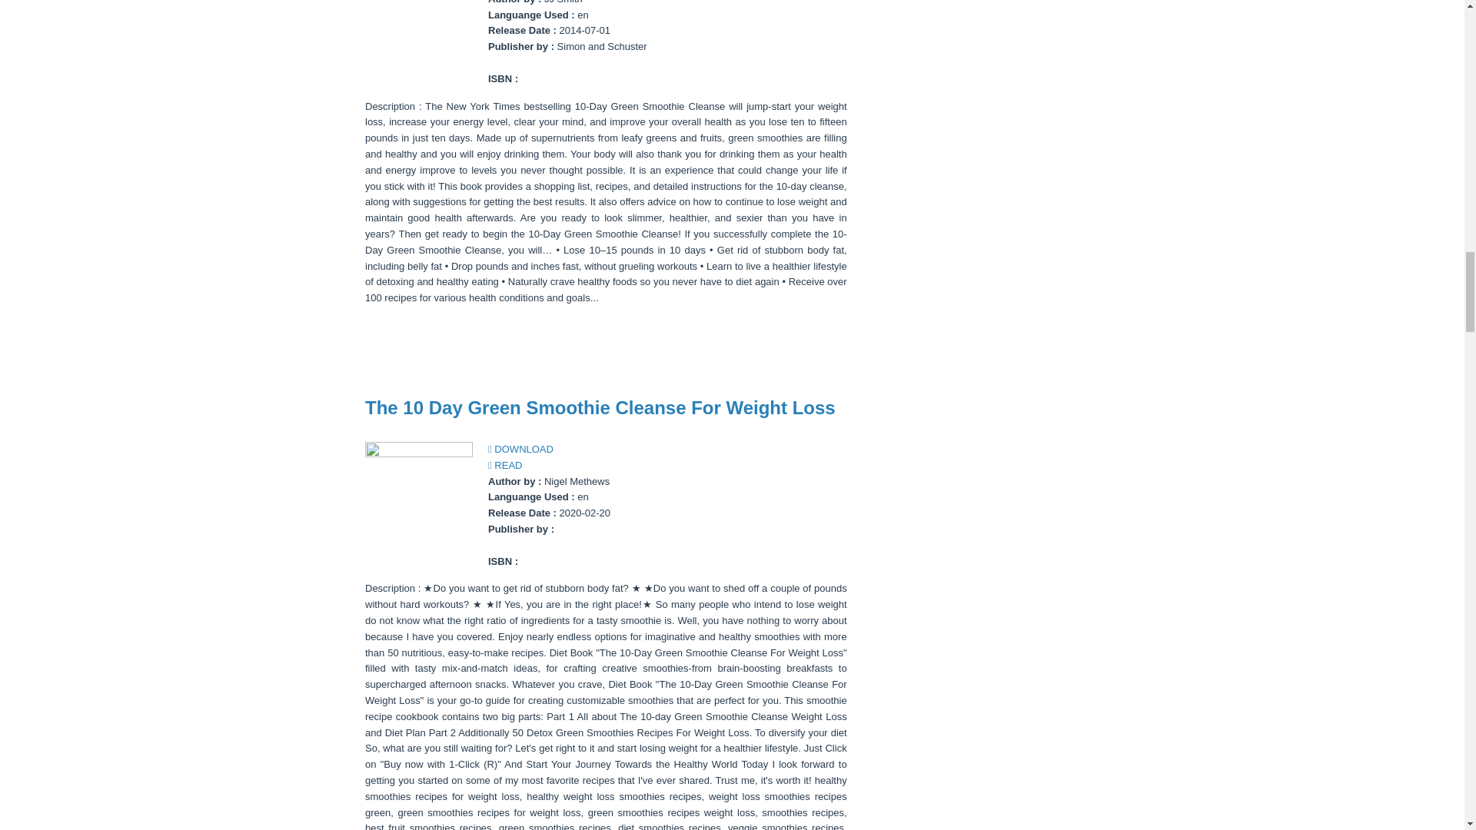  What do you see at coordinates (521, 449) in the screenshot?
I see `DOWNLOAD` at bounding box center [521, 449].